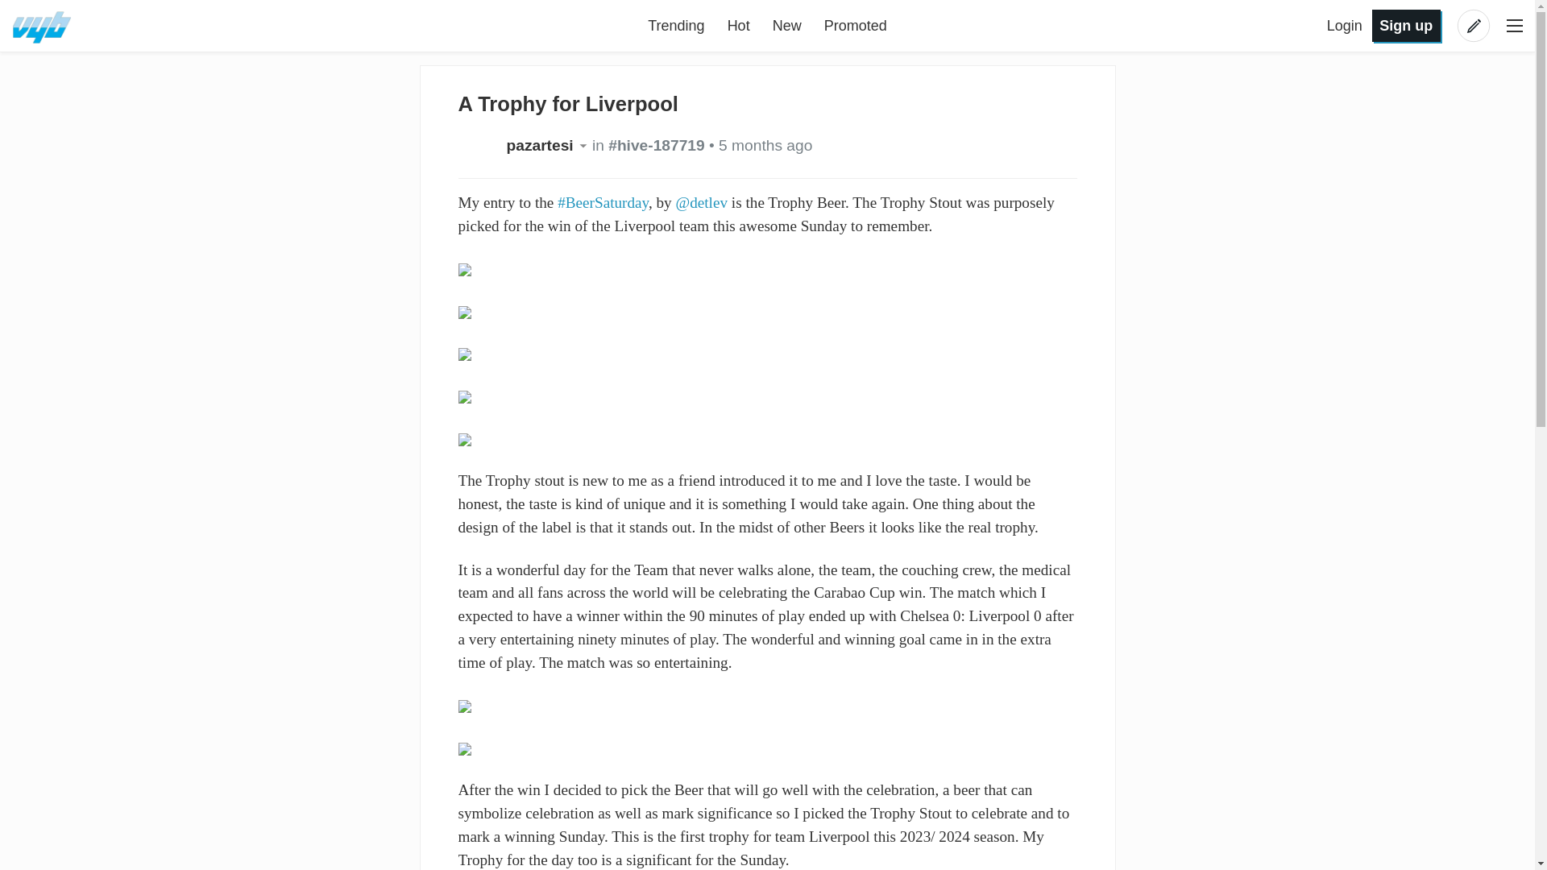  I want to click on New, so click(786, 26).